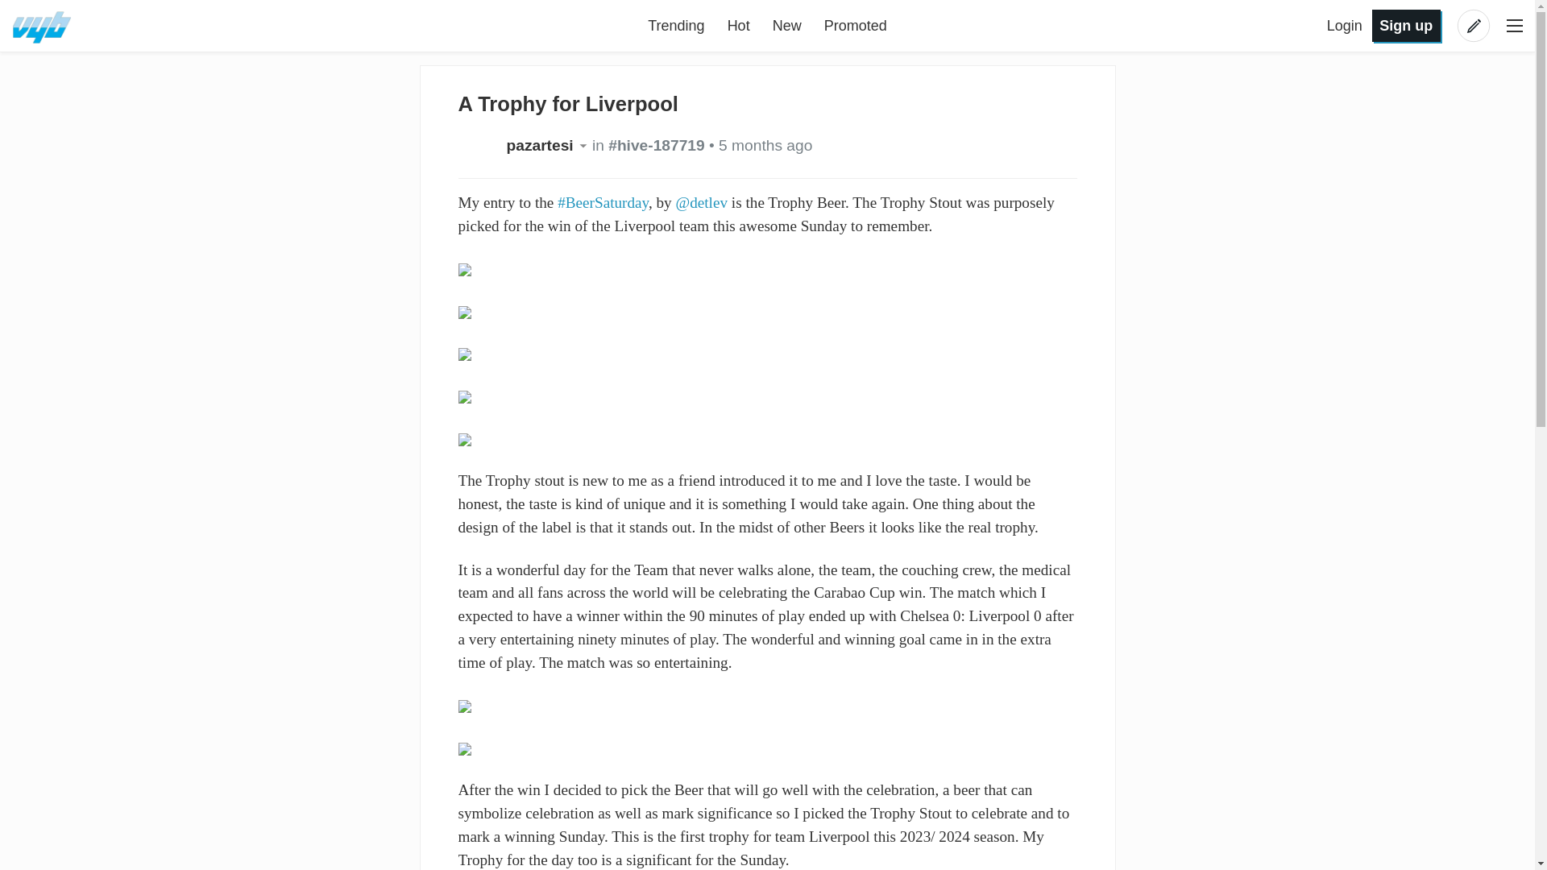  I want to click on New, so click(786, 26).